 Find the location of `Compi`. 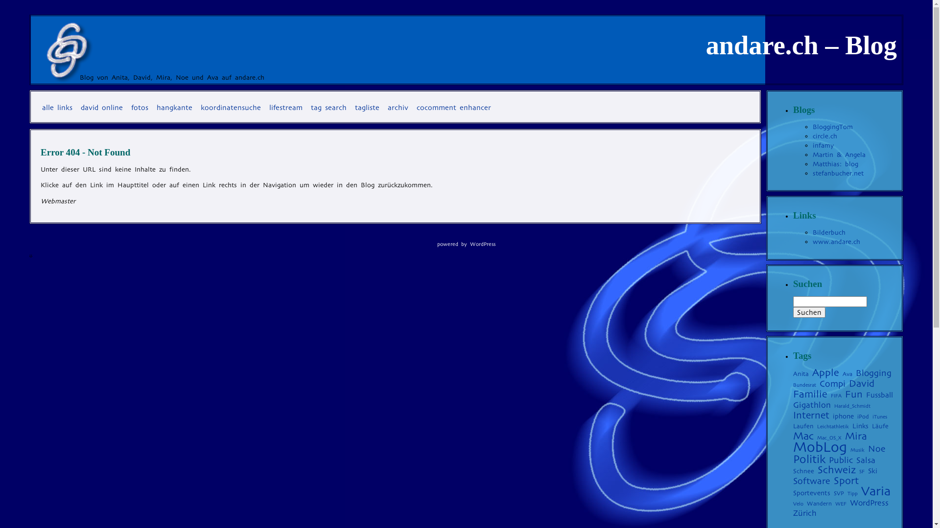

Compi is located at coordinates (832, 384).